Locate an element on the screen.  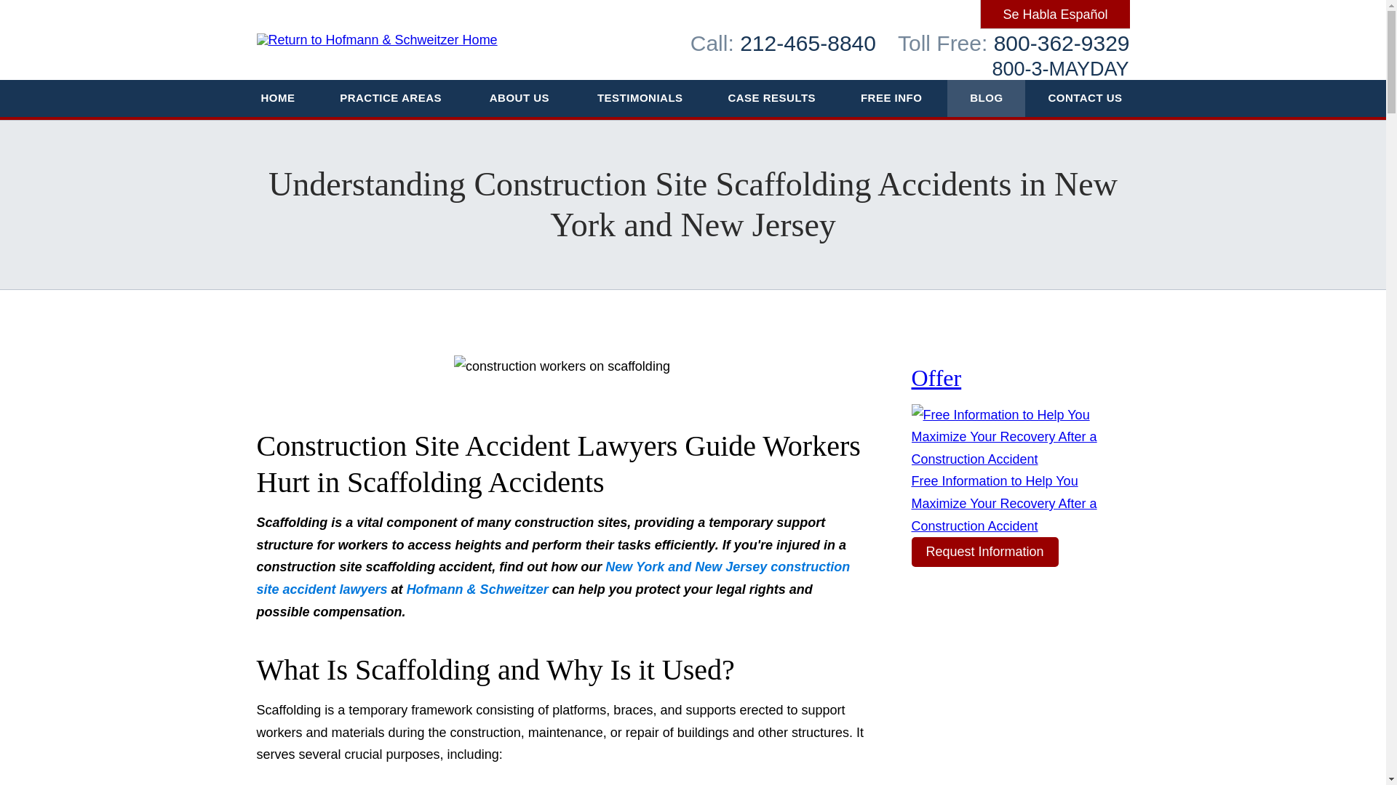
TESTIMONIALS is located at coordinates (640, 98).